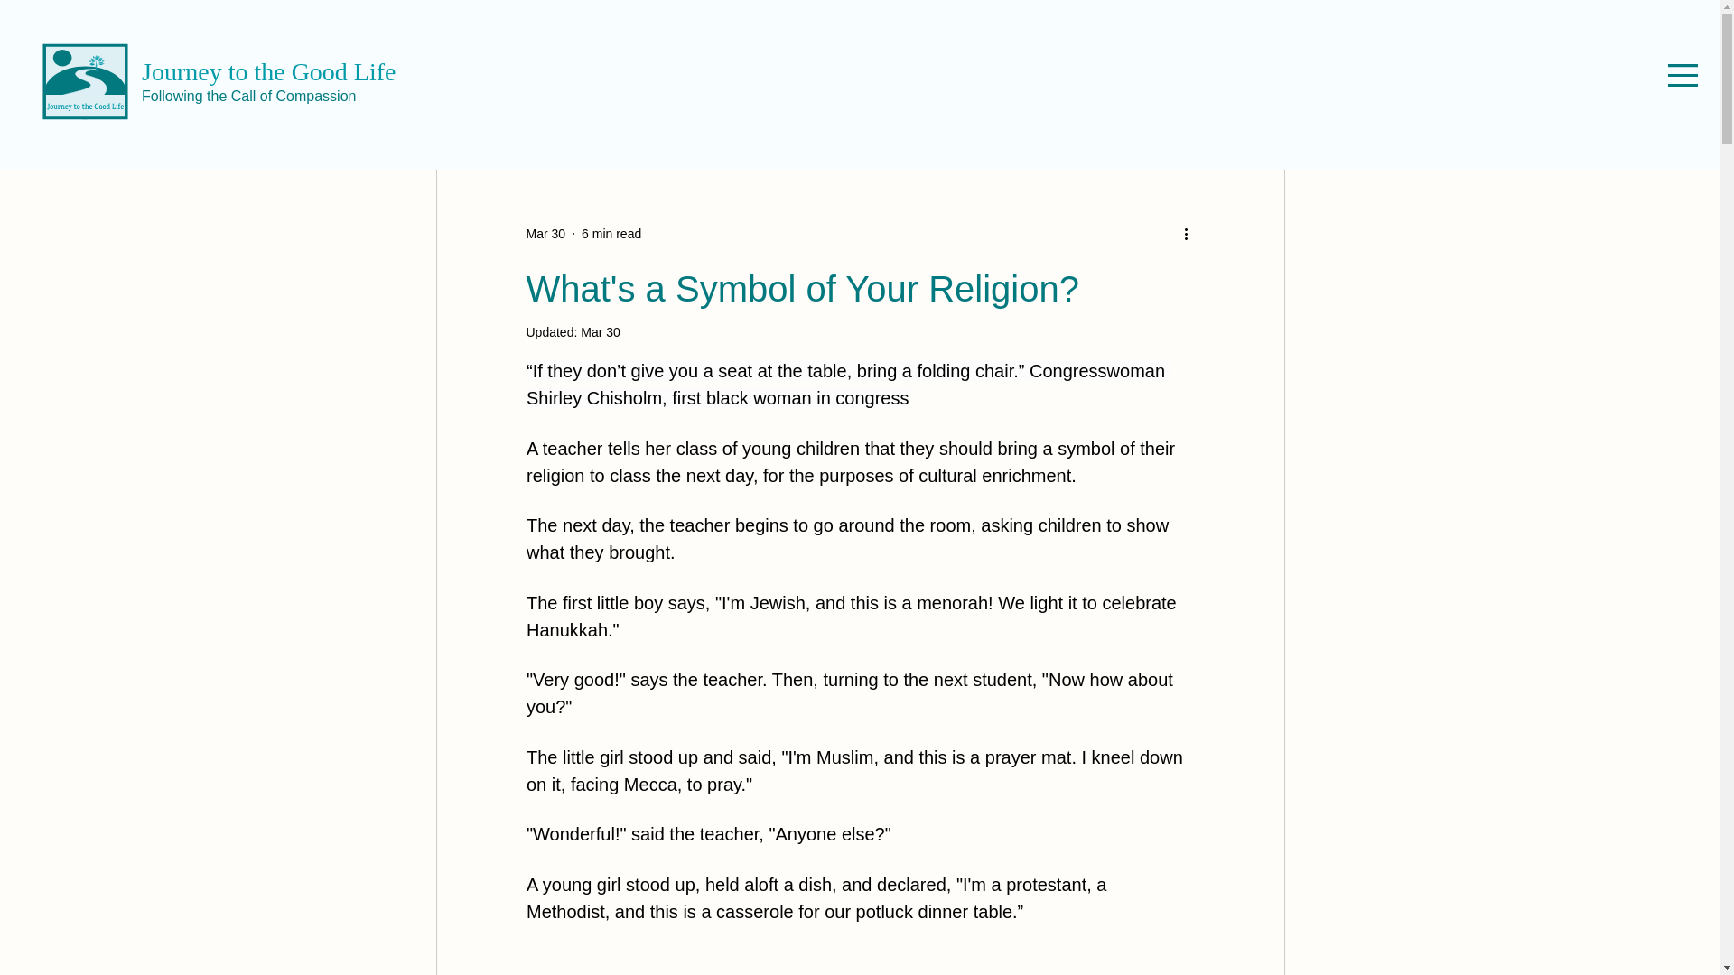 This screenshot has width=1734, height=975. I want to click on Mar 30, so click(545, 232).